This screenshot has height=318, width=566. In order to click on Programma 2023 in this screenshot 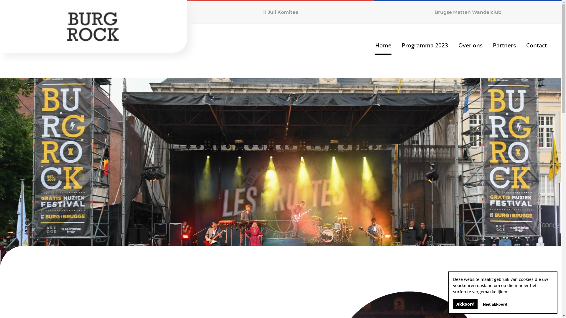, I will do `click(425, 45)`.